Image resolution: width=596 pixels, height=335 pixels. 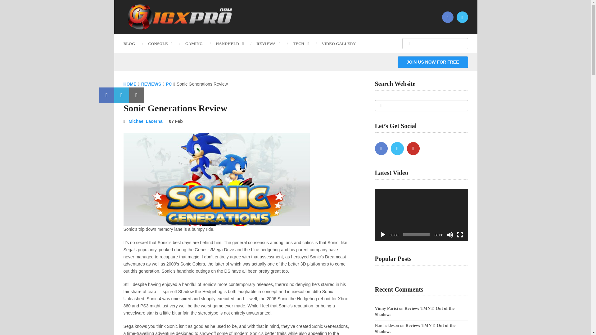 I want to click on GAMING, so click(x=194, y=43).